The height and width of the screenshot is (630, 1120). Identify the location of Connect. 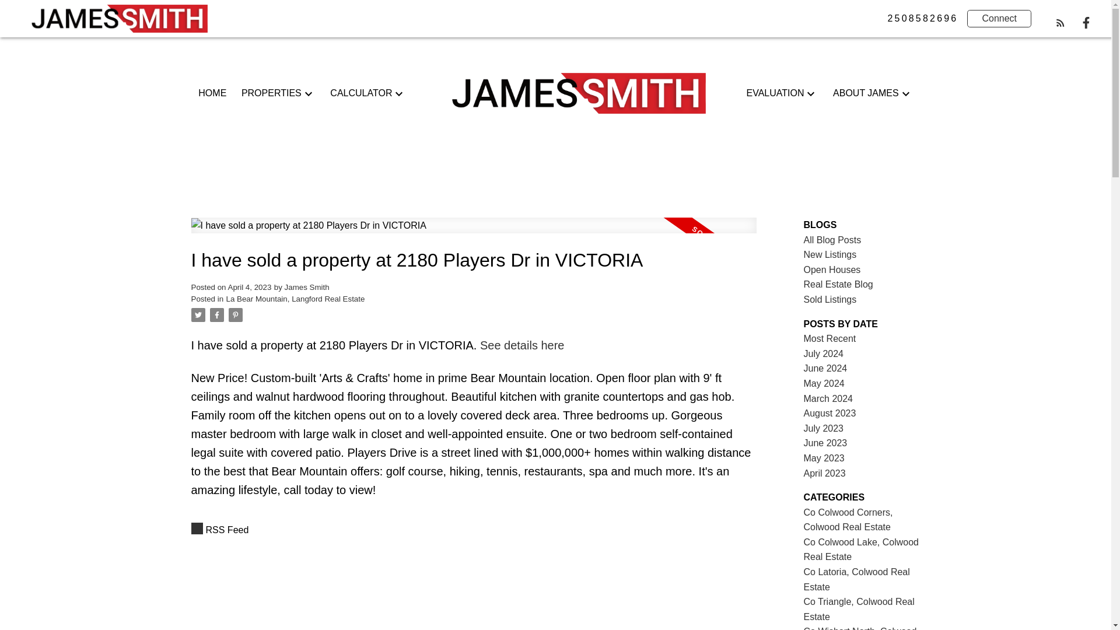
(999, 19).